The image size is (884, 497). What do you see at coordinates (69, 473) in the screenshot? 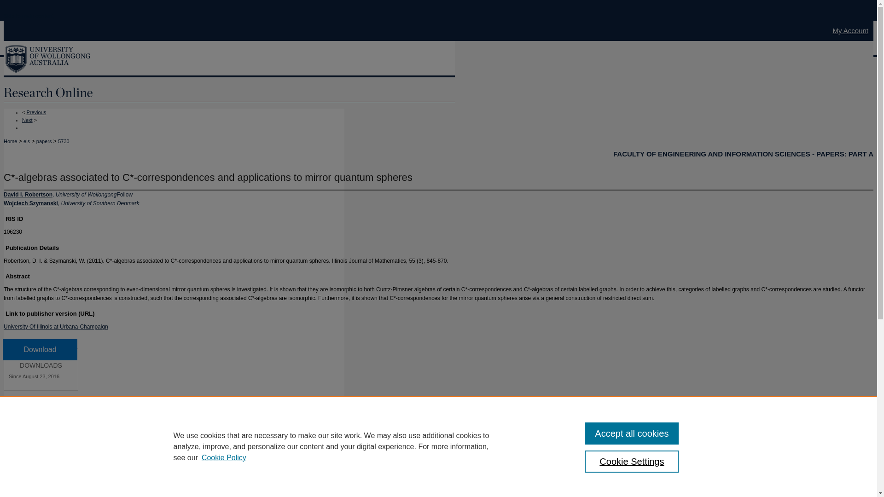
I see `Share` at bounding box center [69, 473].